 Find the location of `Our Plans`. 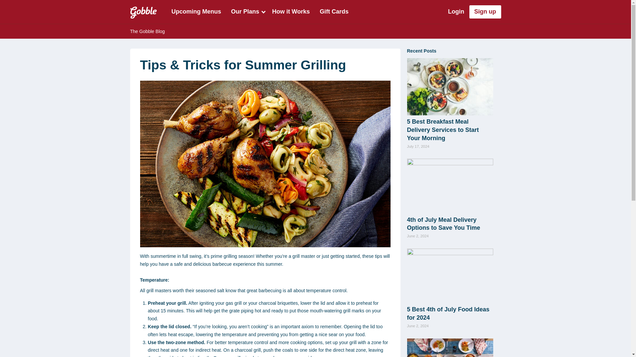

Our Plans is located at coordinates (246, 12).